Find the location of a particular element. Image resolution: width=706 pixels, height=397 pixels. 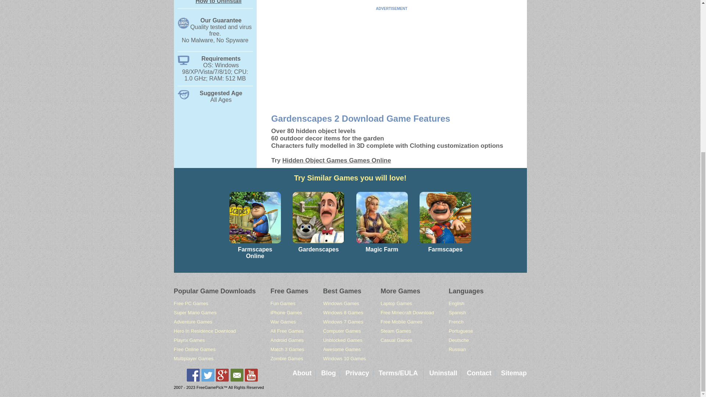

Adventure Games is located at coordinates (189, 340).